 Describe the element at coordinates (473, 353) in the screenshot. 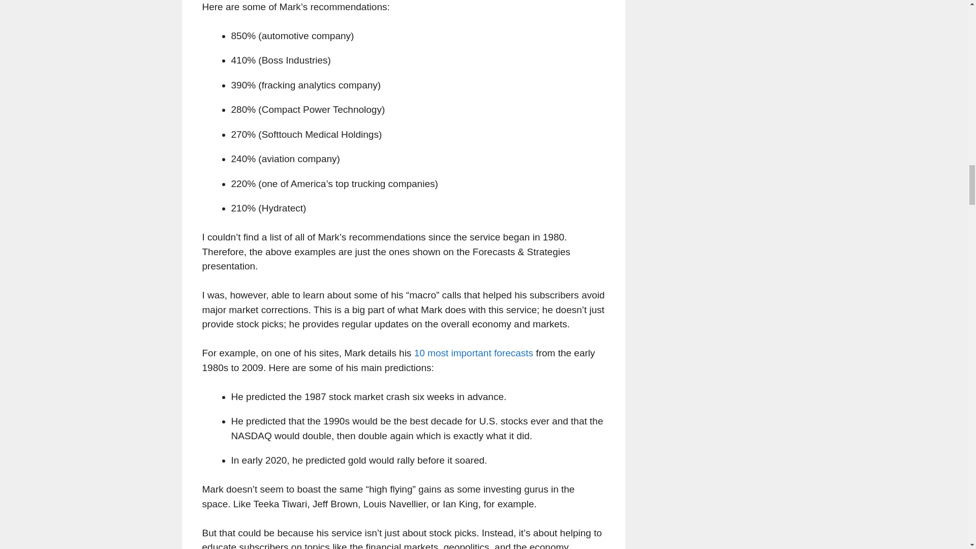

I see `10 most important forecasts` at that location.